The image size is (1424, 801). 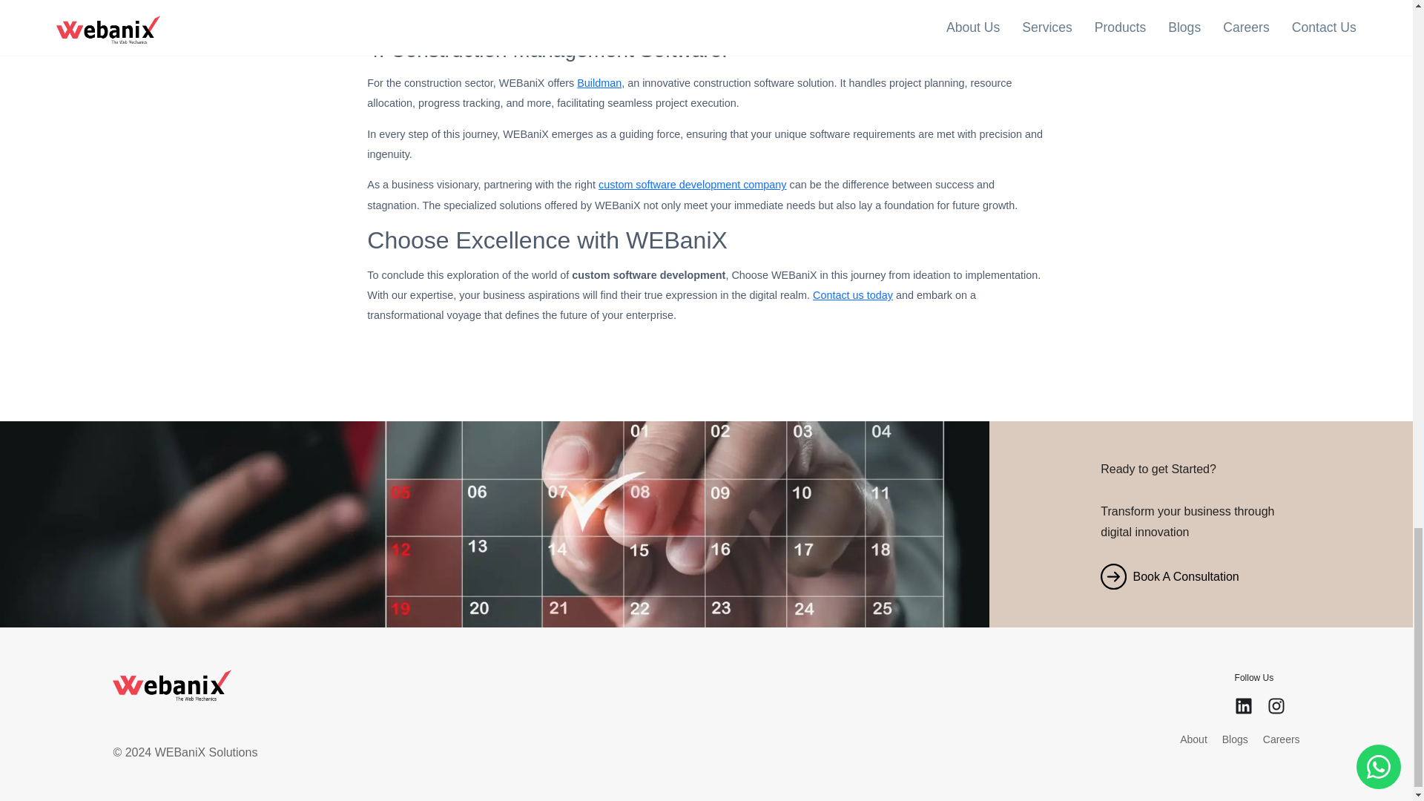 What do you see at coordinates (853, 295) in the screenshot?
I see `Contact us today` at bounding box center [853, 295].